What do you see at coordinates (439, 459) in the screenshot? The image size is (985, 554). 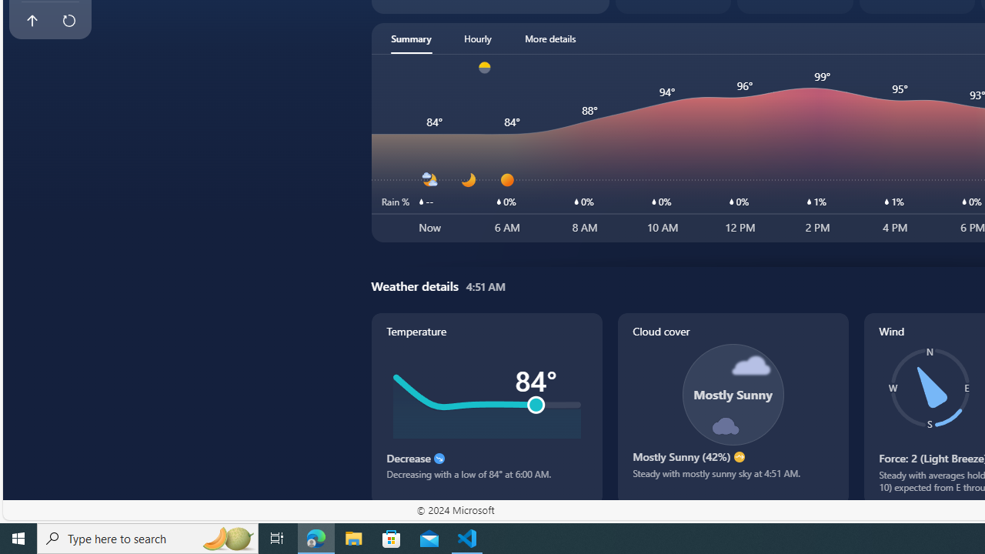 I see `Decrease` at bounding box center [439, 459].